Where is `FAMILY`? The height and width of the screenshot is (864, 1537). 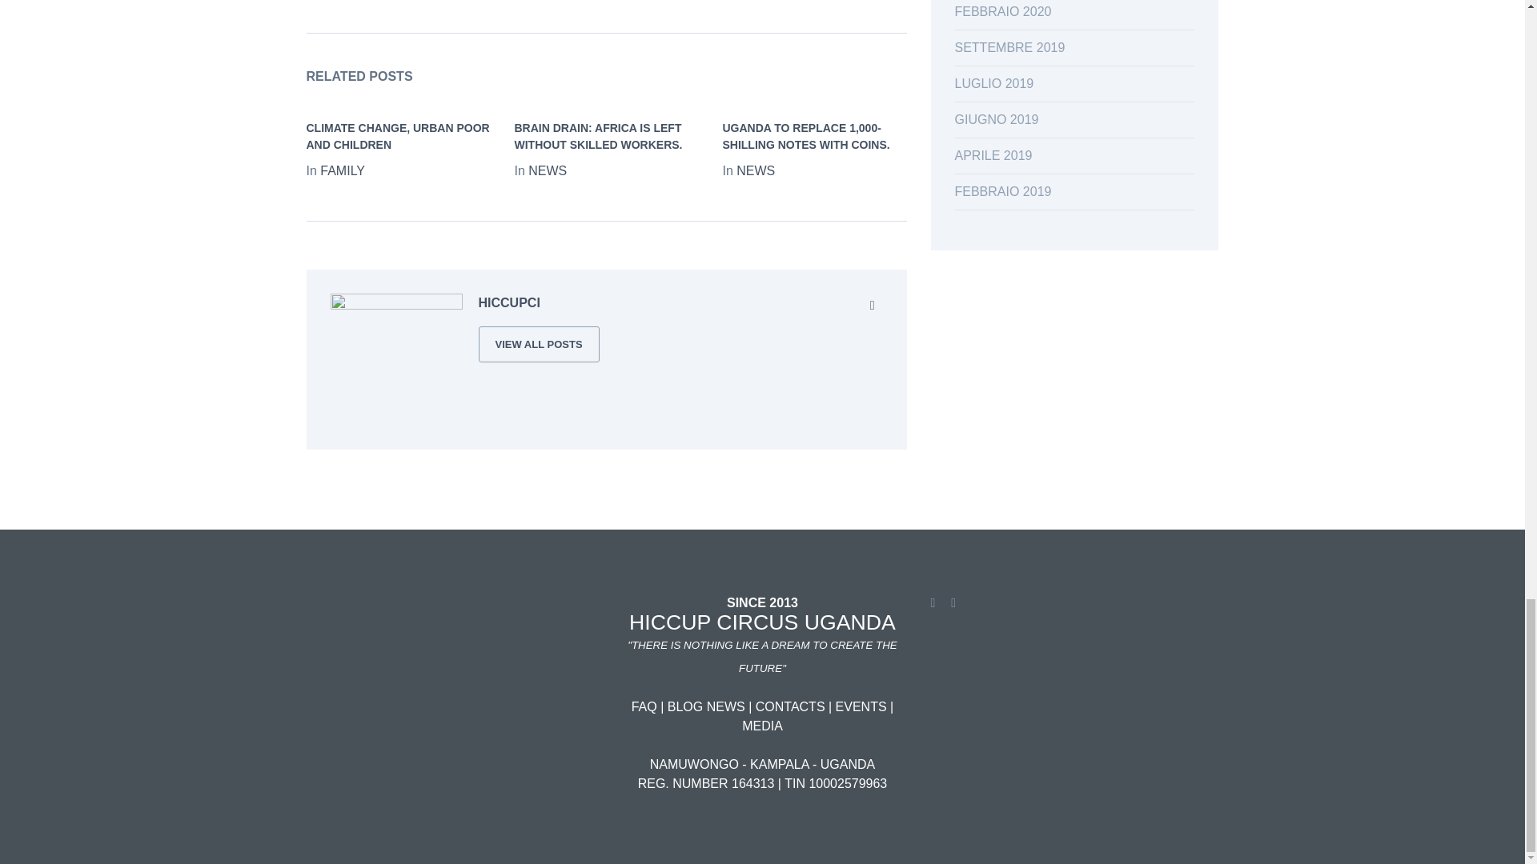 FAMILY is located at coordinates (343, 171).